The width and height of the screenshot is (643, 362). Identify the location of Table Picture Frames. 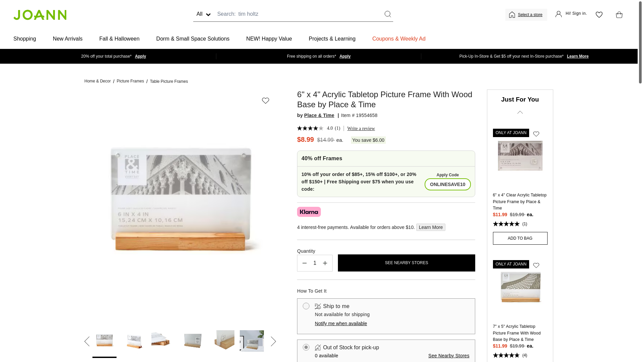
(169, 81).